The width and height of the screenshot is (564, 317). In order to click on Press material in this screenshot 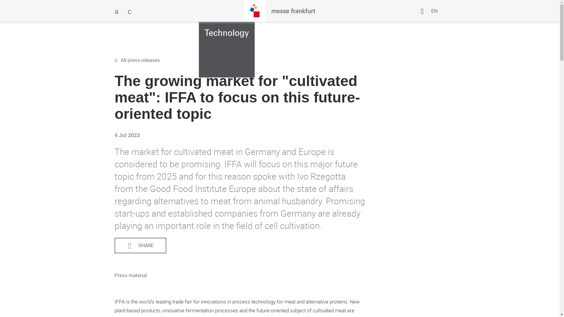, I will do `click(135, 275)`.